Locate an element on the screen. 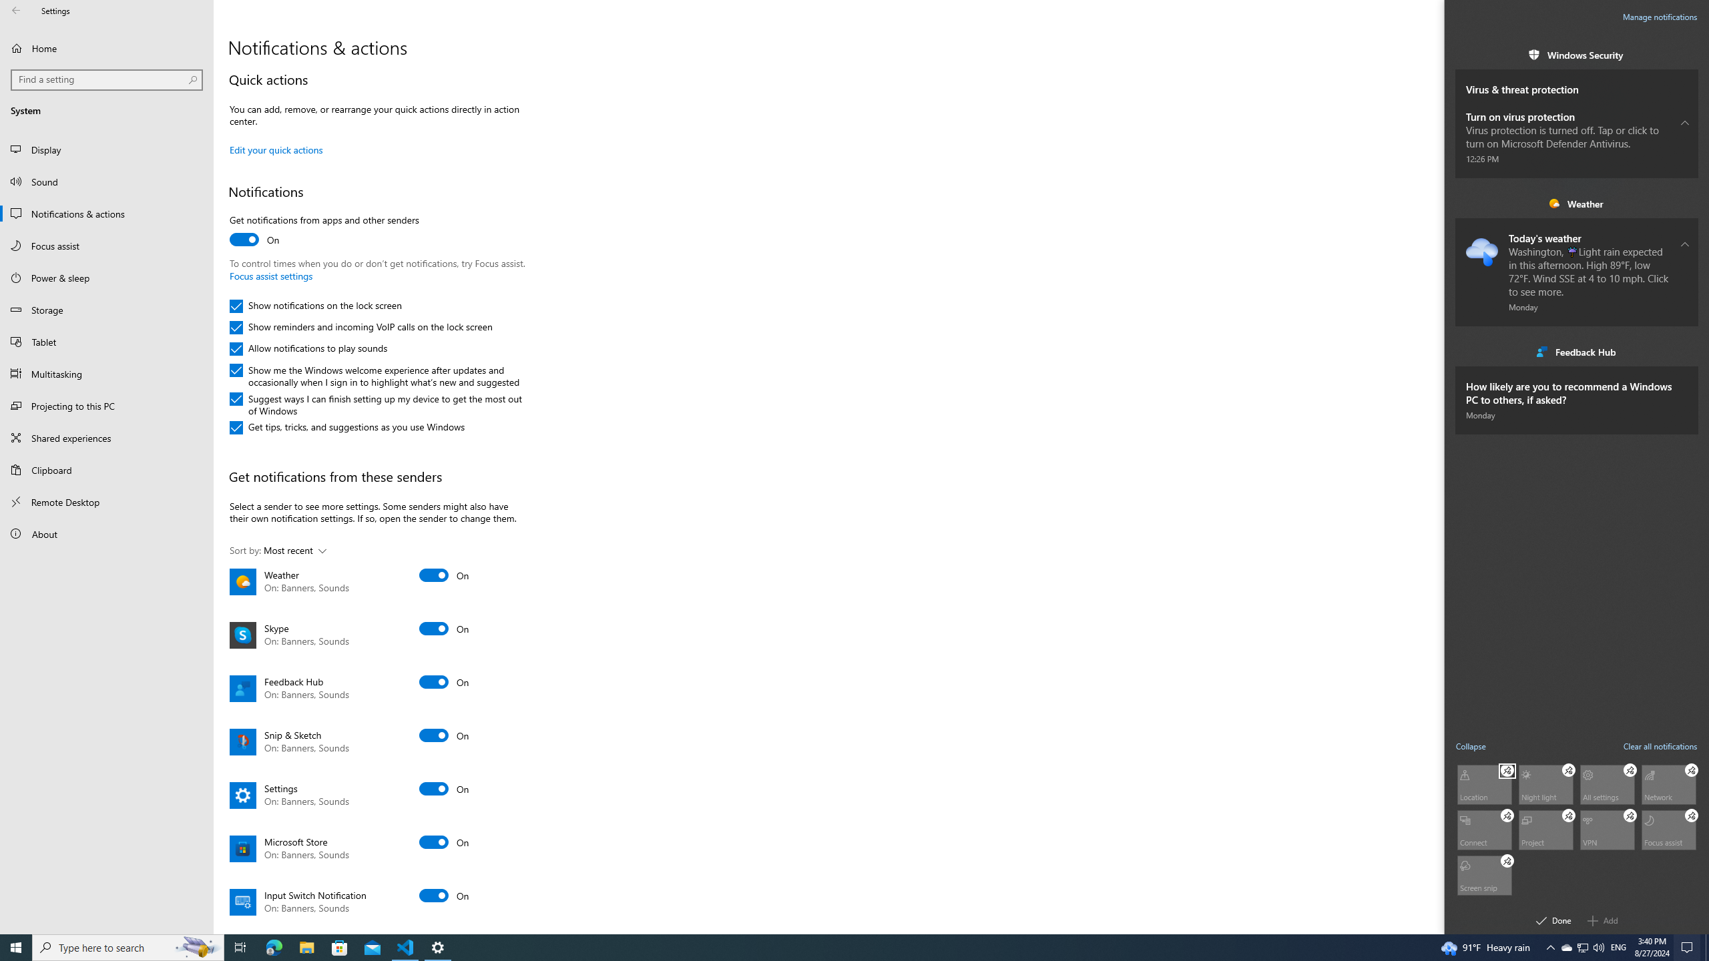 This screenshot has width=1709, height=961. Add quick actions is located at coordinates (1603, 920).